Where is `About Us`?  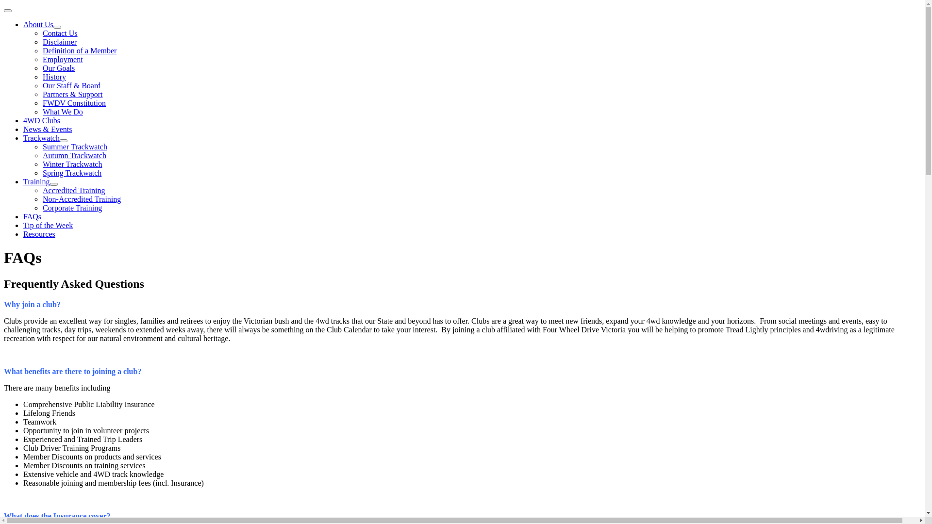 About Us is located at coordinates (38, 24).